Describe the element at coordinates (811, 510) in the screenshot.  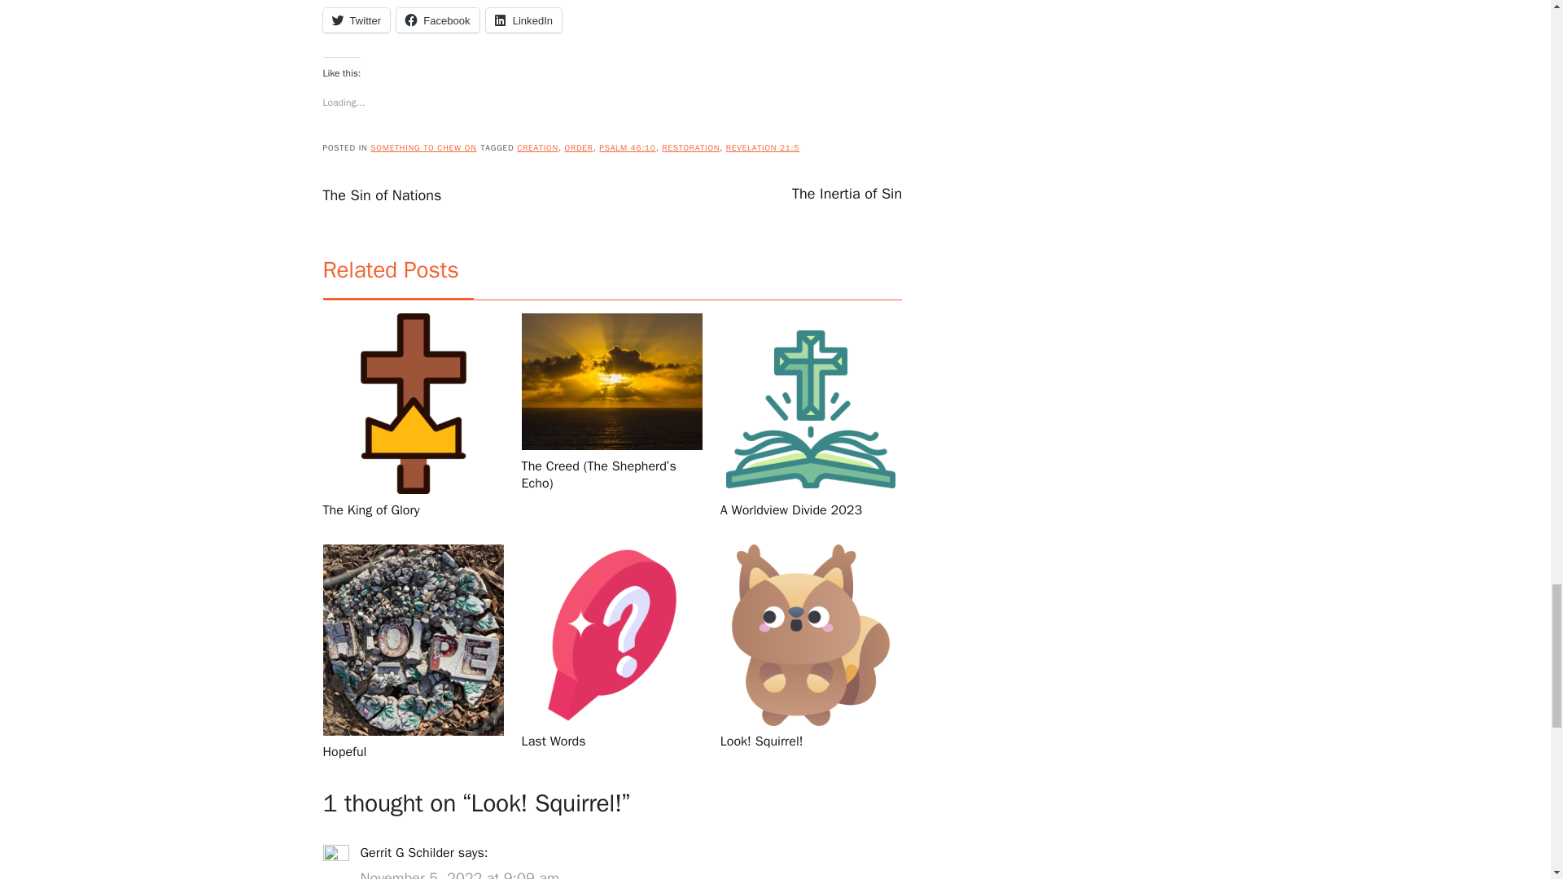
I see `A Worldview Divide 2023` at that location.